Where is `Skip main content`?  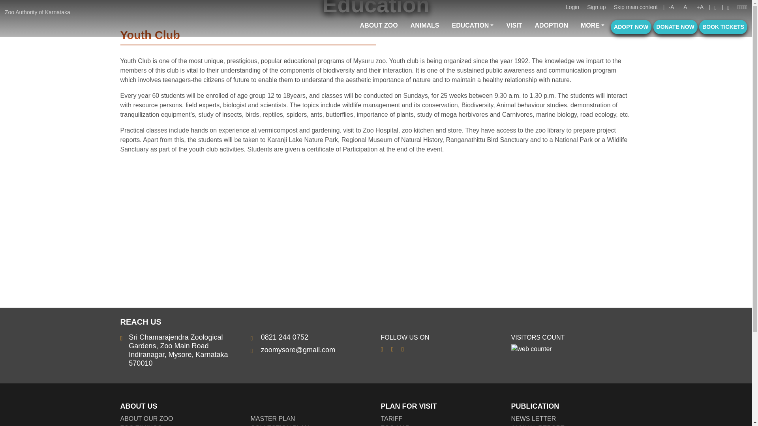 Skip main content is located at coordinates (636, 7).